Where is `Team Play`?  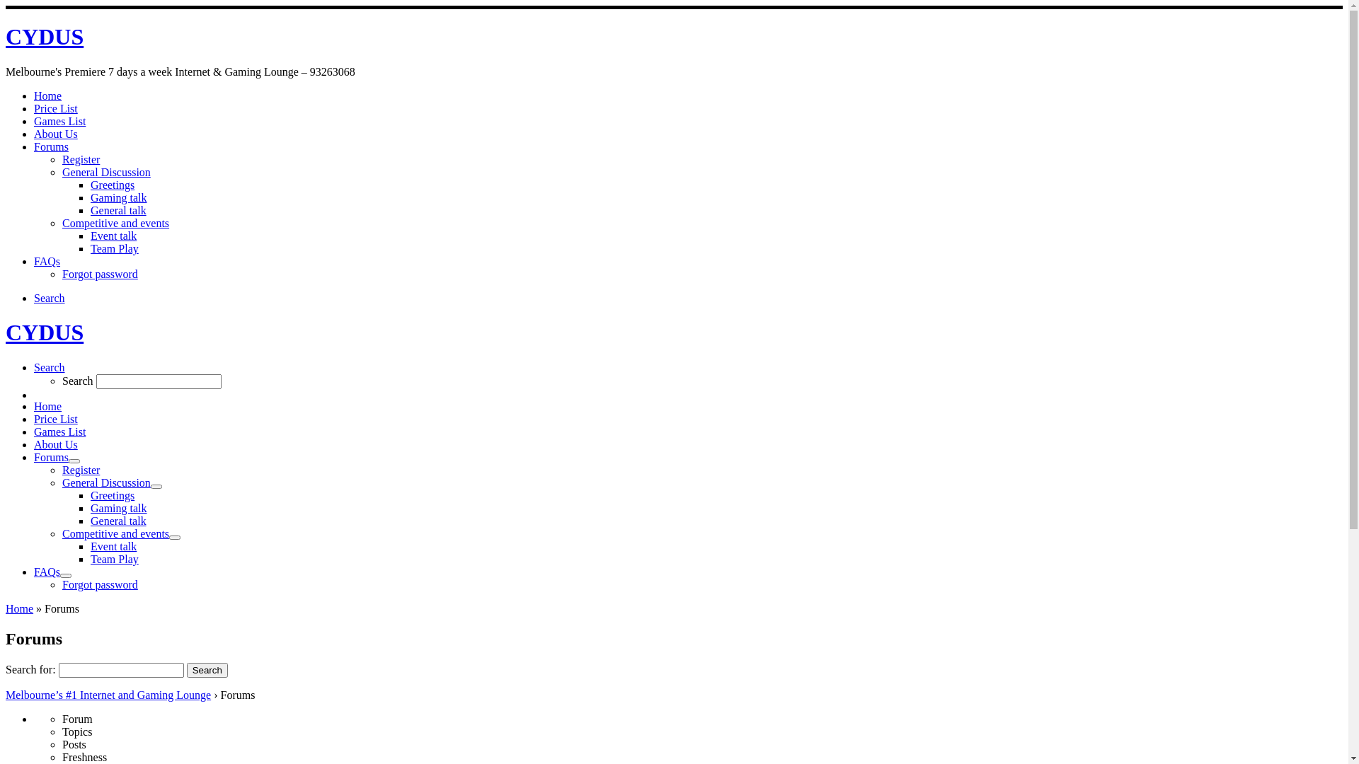 Team Play is located at coordinates (115, 249).